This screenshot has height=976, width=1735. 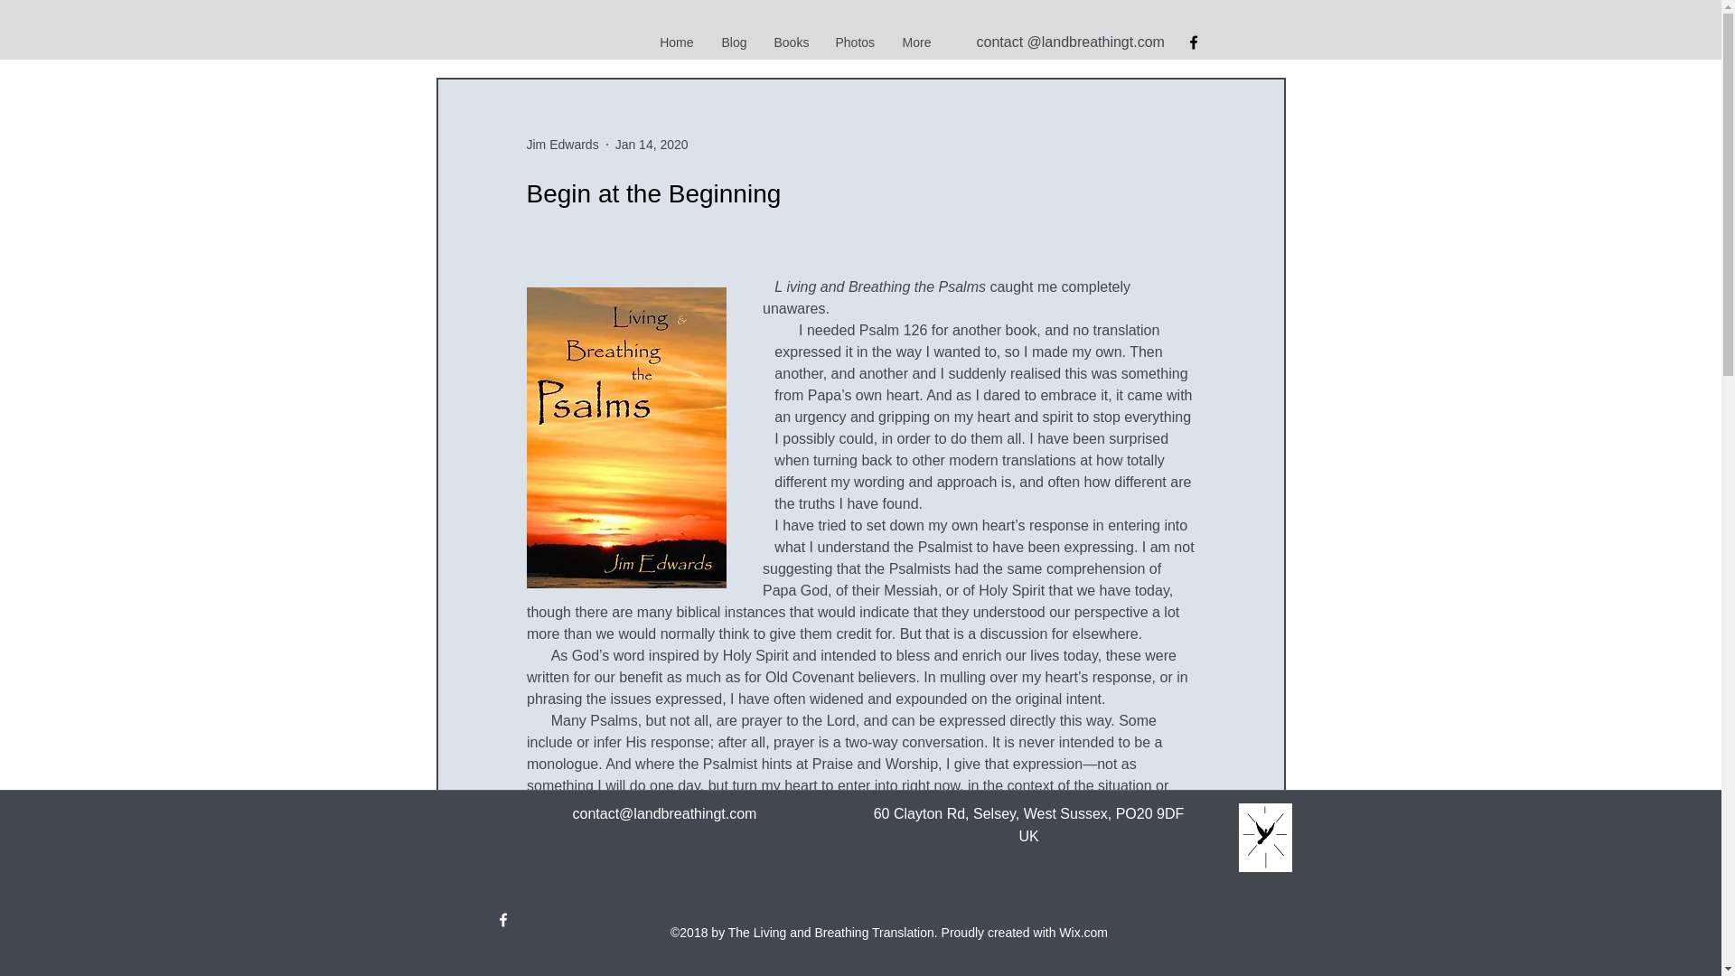 I want to click on Home, so click(x=676, y=42).